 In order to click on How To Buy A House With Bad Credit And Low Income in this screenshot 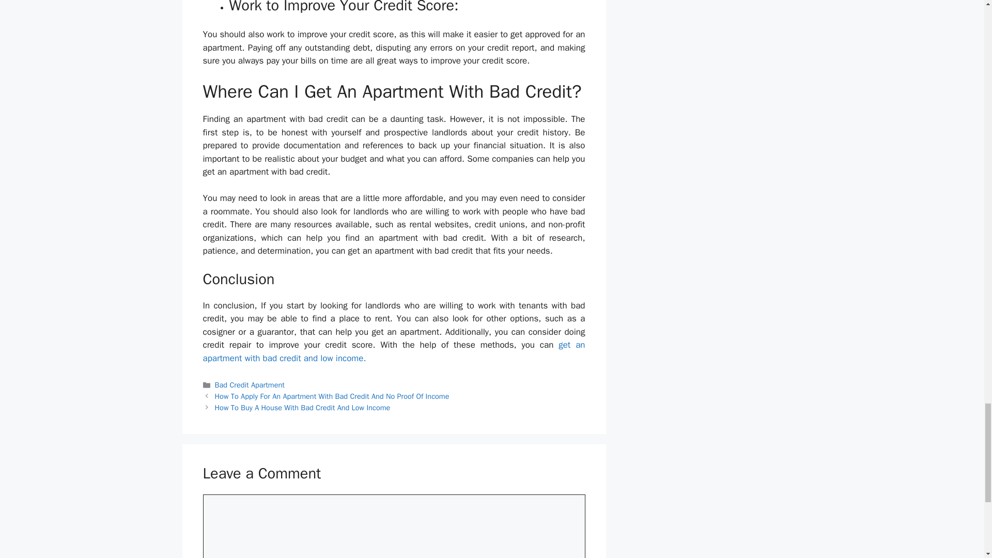, I will do `click(303, 407)`.